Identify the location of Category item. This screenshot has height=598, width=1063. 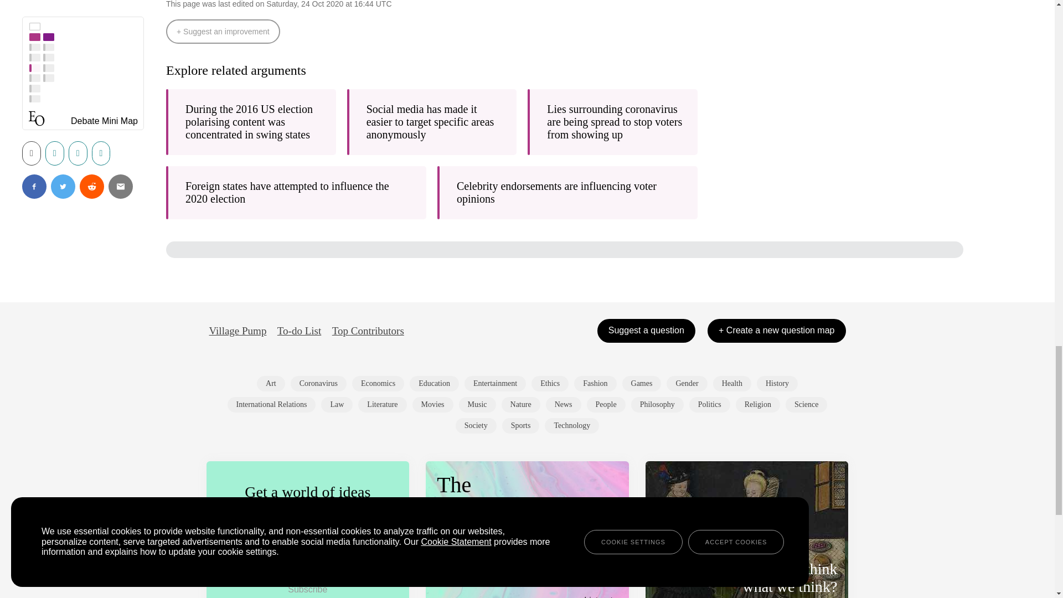
(641, 384).